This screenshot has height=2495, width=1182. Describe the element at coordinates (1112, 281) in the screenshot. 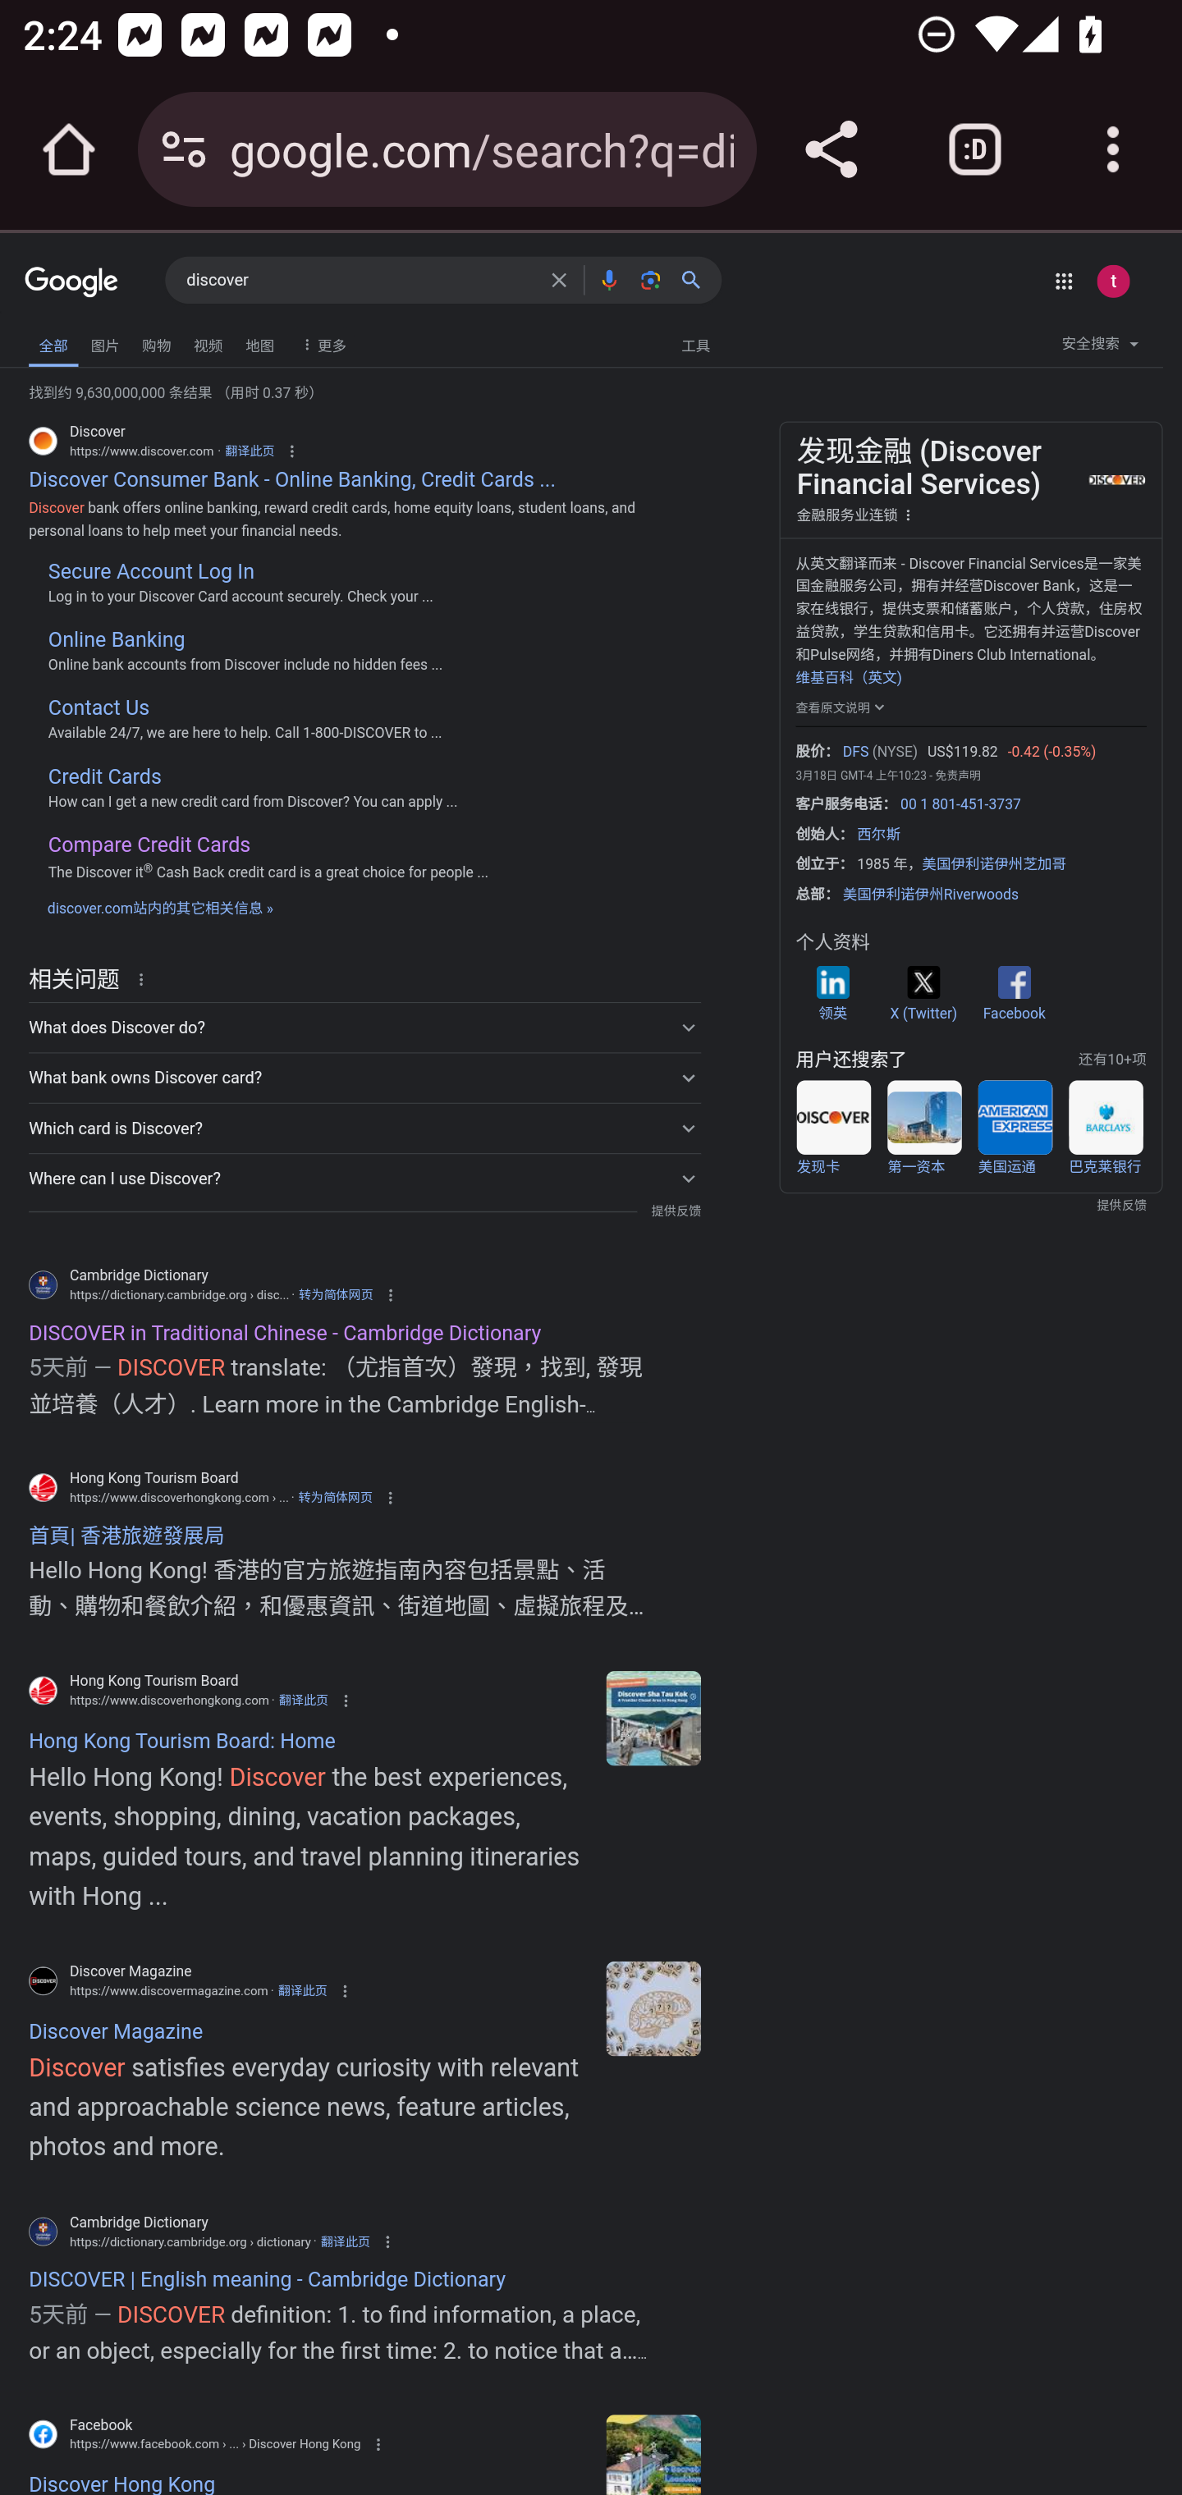

I see `Google 账号： test appium (testappium002@gmail.com)` at that location.